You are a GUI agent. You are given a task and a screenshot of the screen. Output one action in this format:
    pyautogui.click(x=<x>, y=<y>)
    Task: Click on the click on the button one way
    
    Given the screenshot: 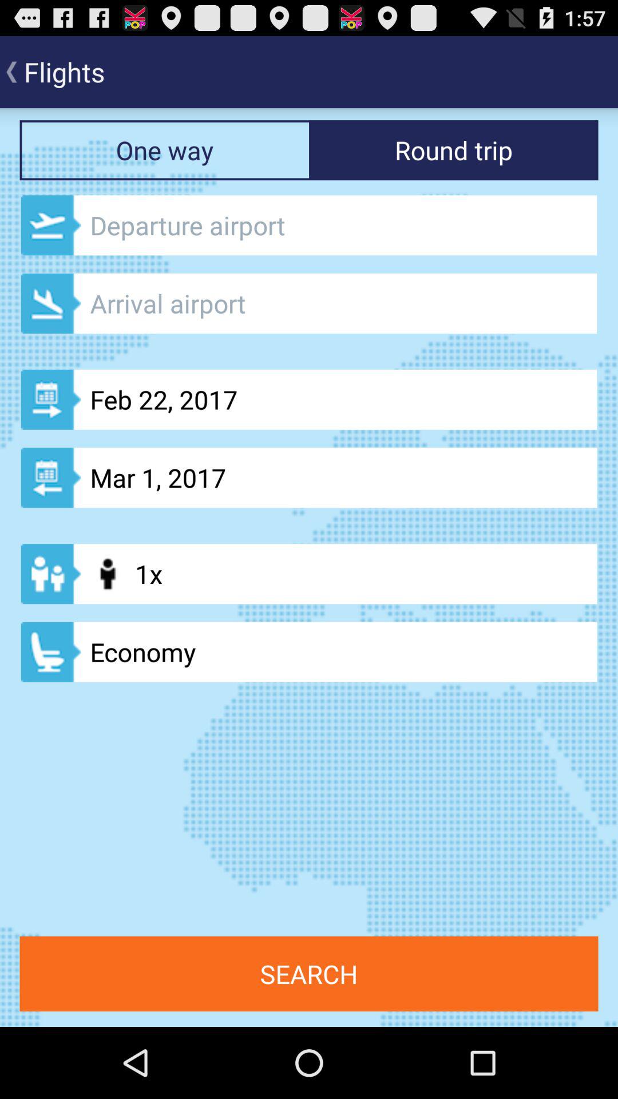 What is the action you would take?
    pyautogui.click(x=164, y=150)
    